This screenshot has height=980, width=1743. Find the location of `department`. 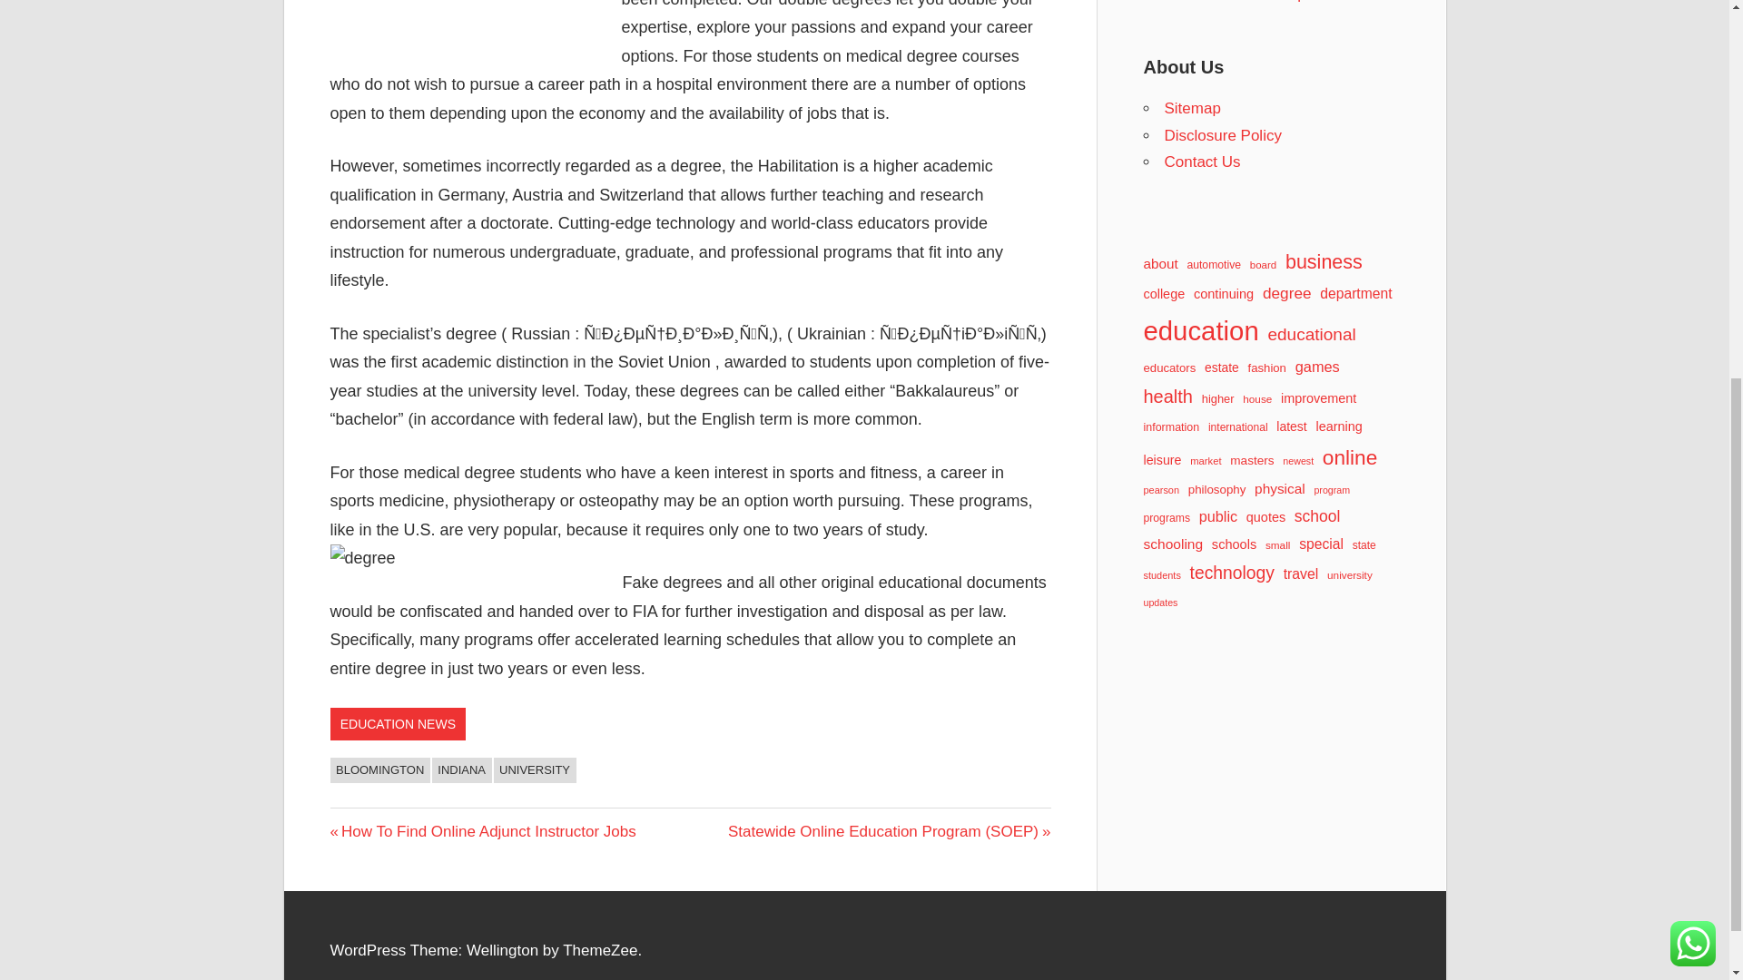

department is located at coordinates (1354, 292).